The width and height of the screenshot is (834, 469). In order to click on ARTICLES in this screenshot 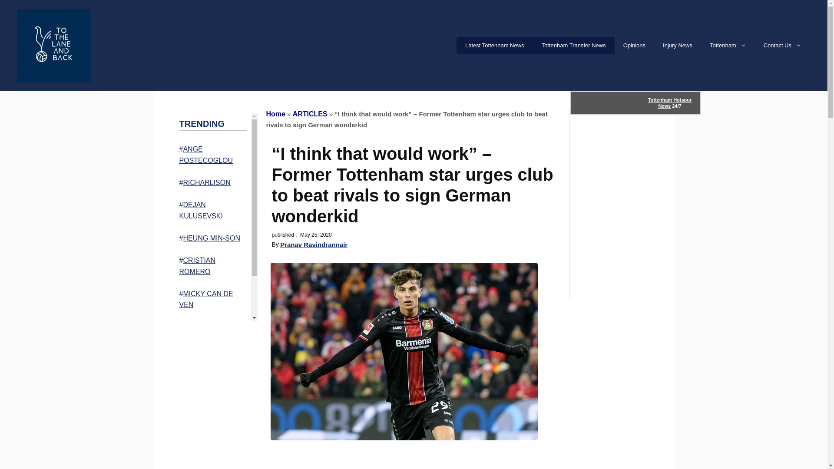, I will do `click(310, 114)`.